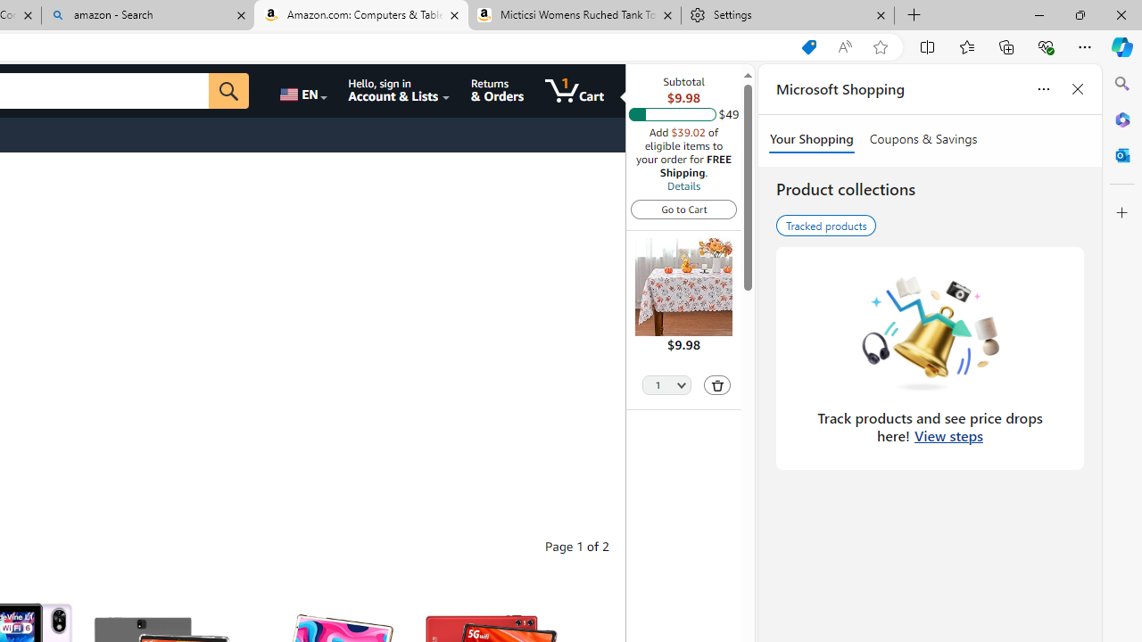  Describe the element at coordinates (302, 91) in the screenshot. I see `Choose a language for shopping.` at that location.